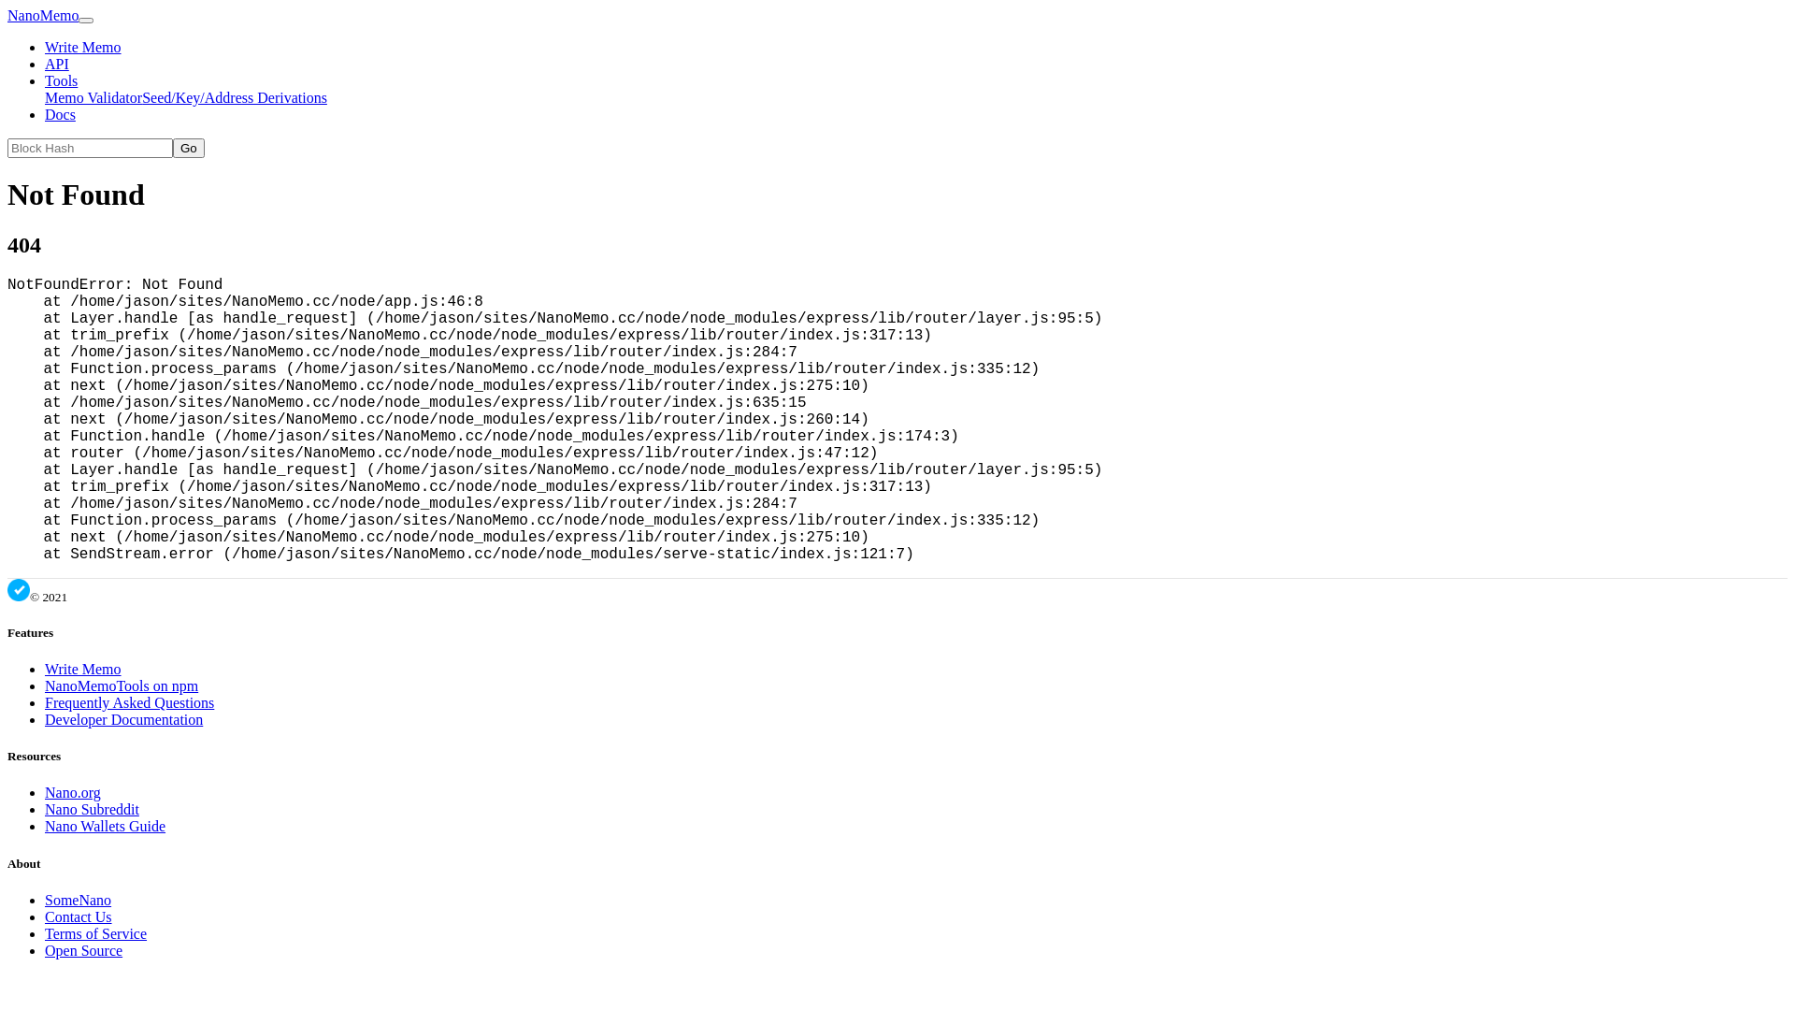  Describe the element at coordinates (122, 686) in the screenshot. I see `NanoMemoTools on npm` at that location.